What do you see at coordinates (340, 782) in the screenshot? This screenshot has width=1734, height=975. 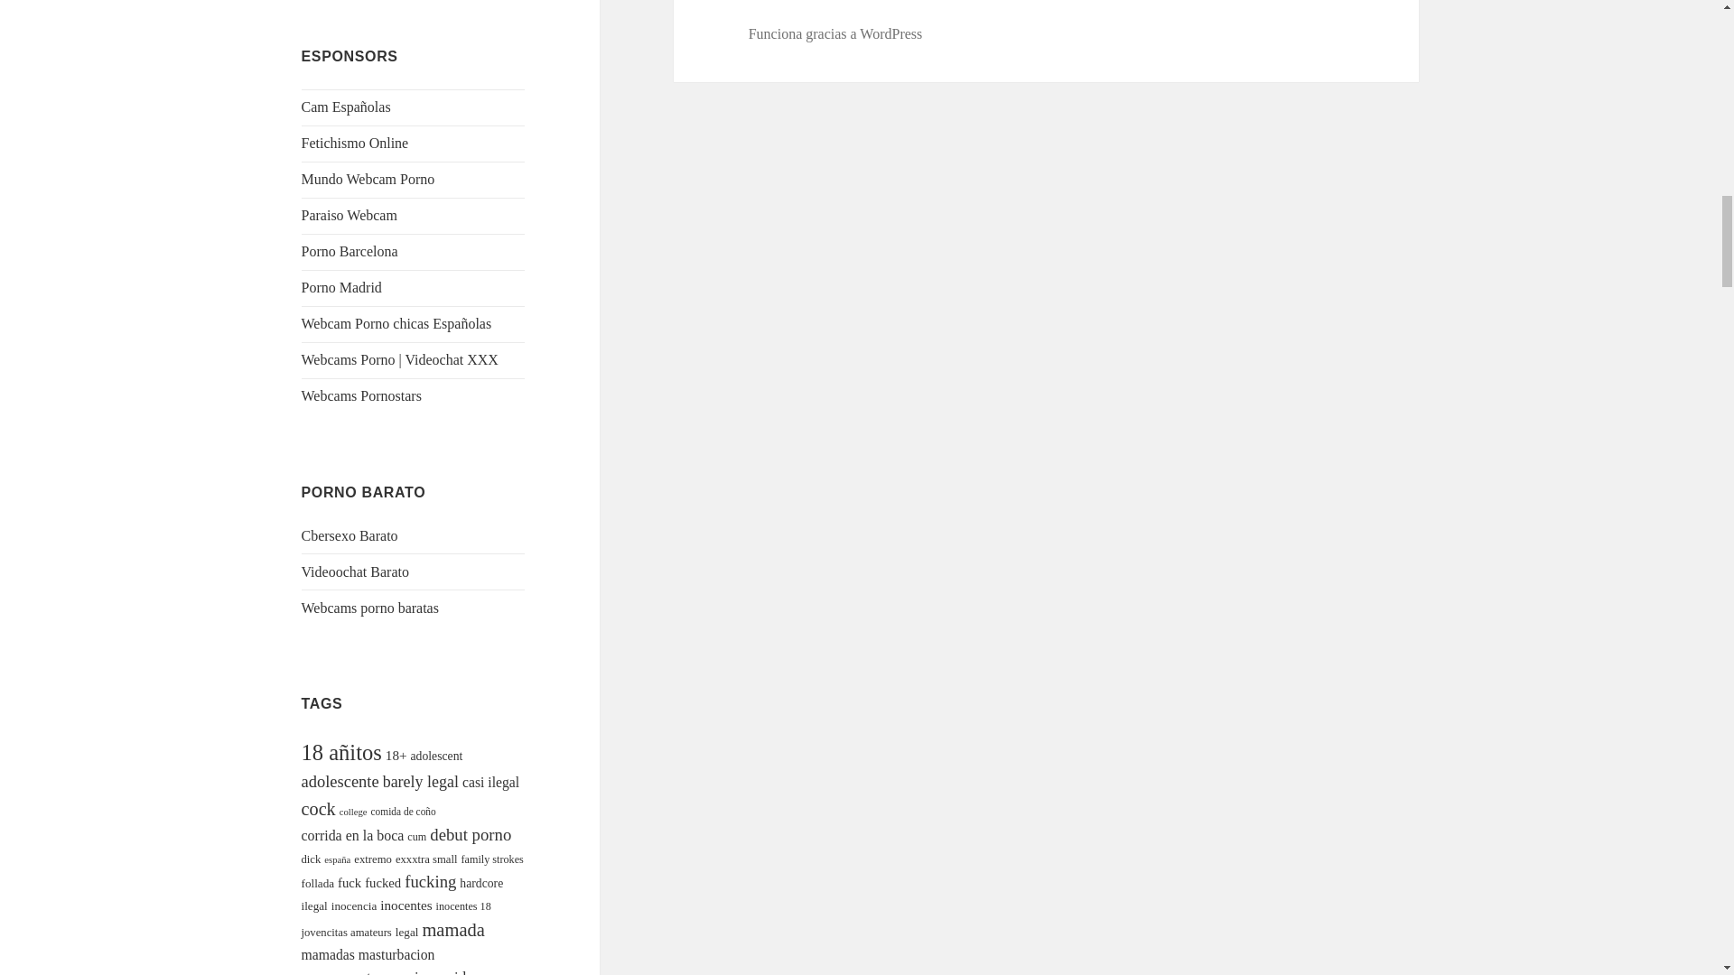 I see `adolescente` at bounding box center [340, 782].